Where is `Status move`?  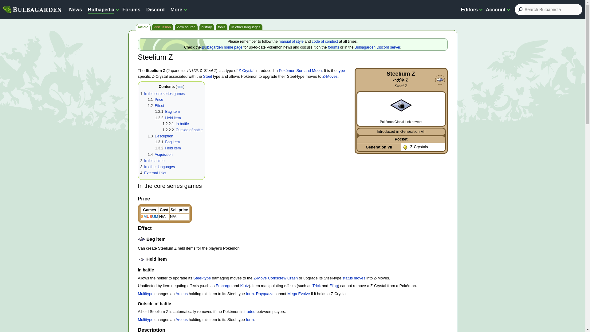 Status move is located at coordinates (353, 278).